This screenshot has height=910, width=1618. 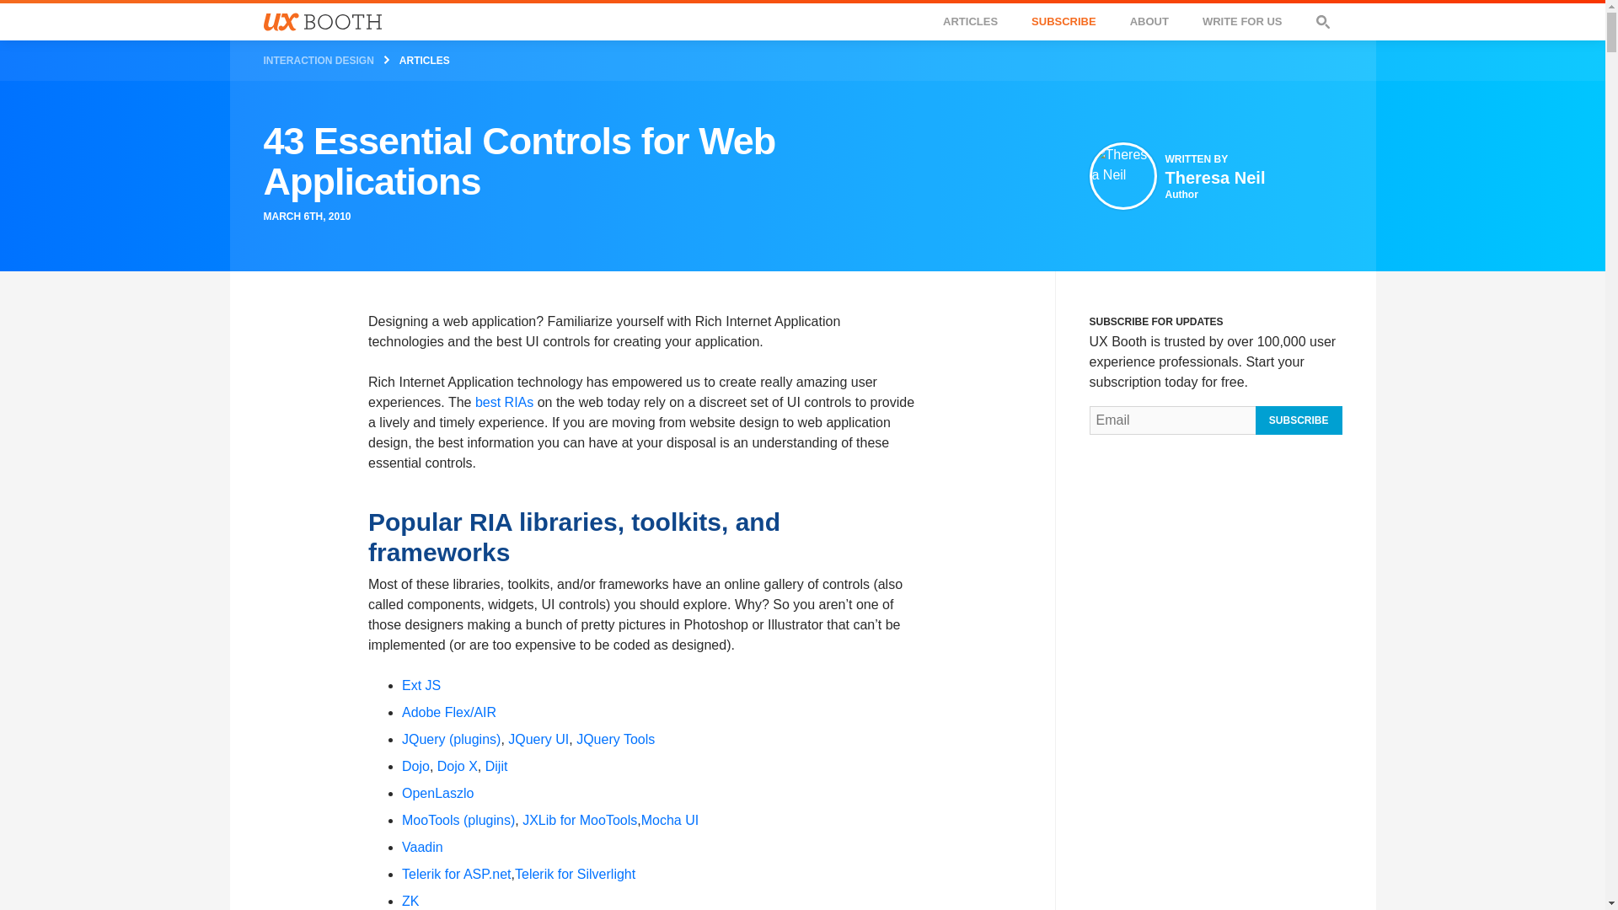 What do you see at coordinates (456, 875) in the screenshot?
I see `JXLib for MooTools` at bounding box center [456, 875].